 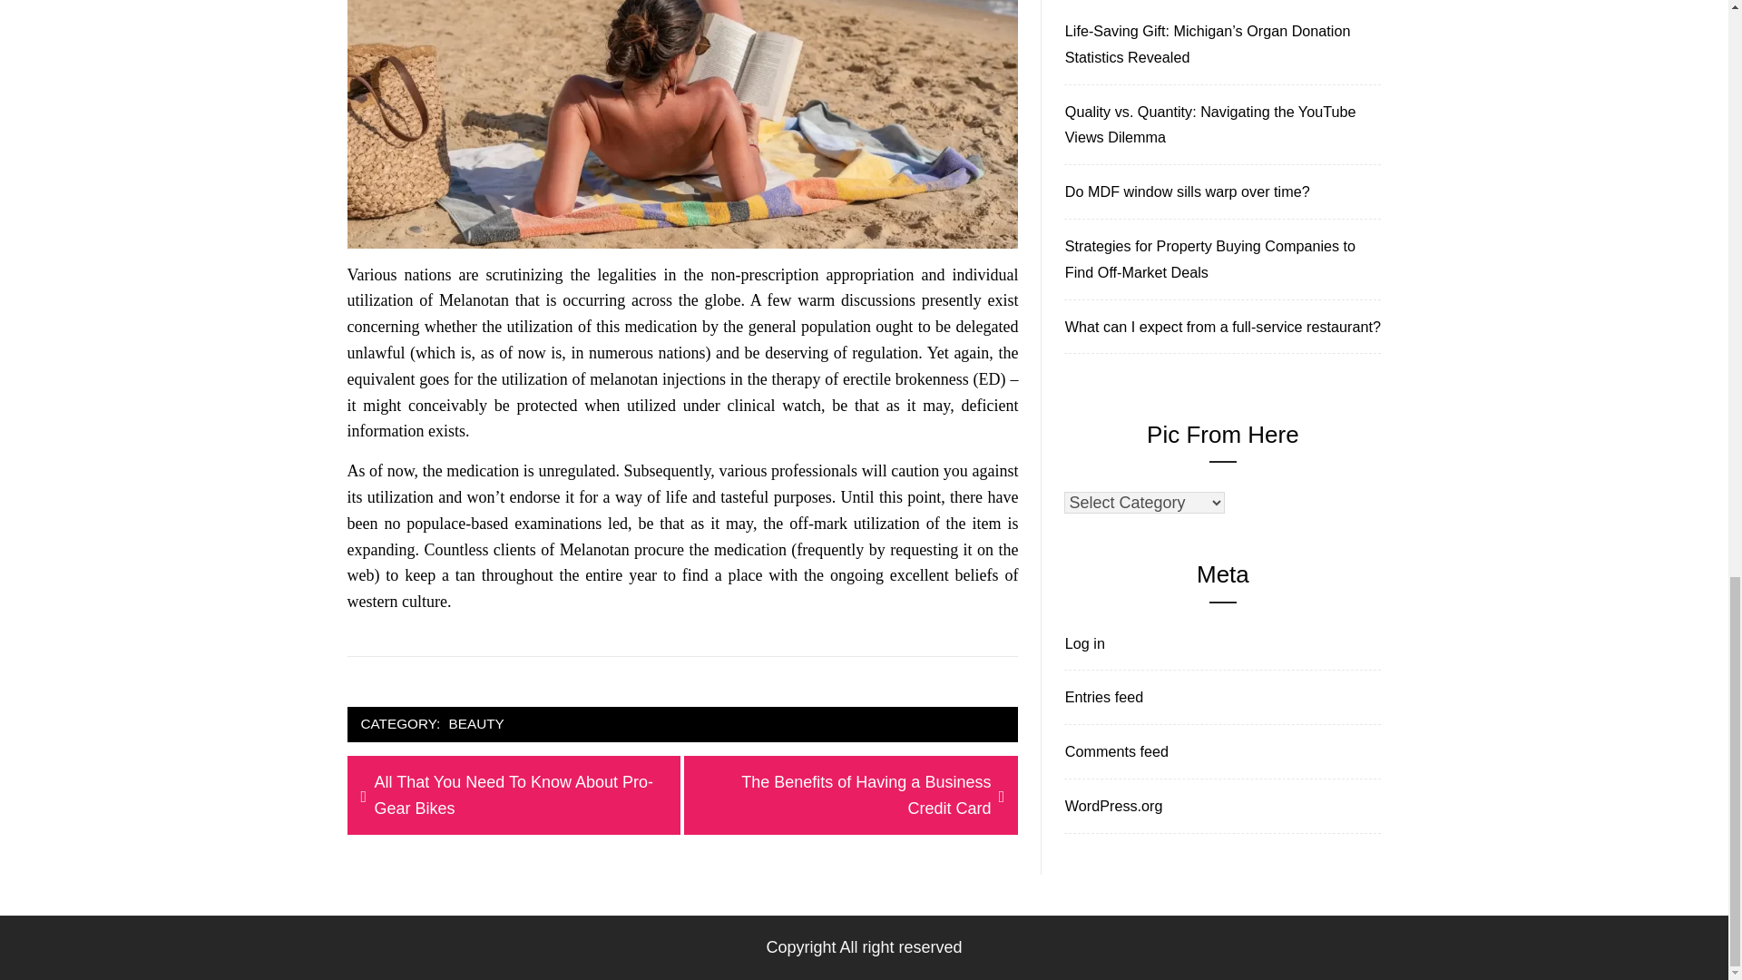 I want to click on Entries feed, so click(x=1114, y=751).